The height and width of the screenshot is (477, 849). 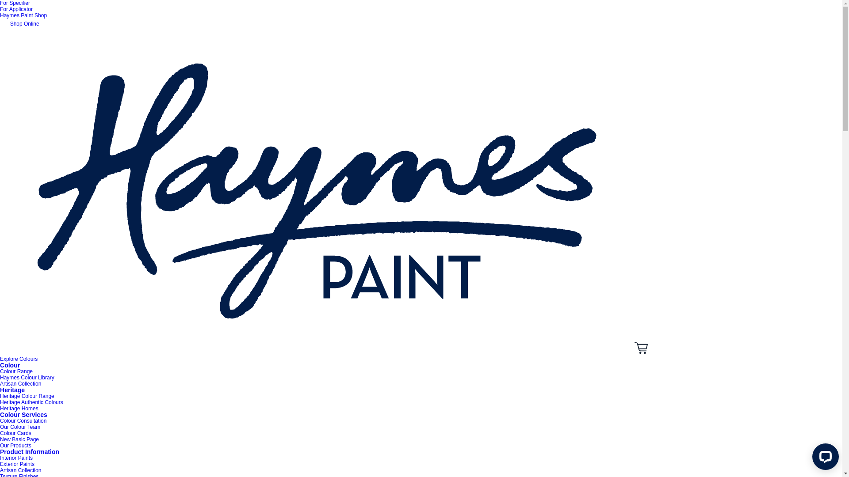 I want to click on Artisan Collection, so click(x=20, y=470).